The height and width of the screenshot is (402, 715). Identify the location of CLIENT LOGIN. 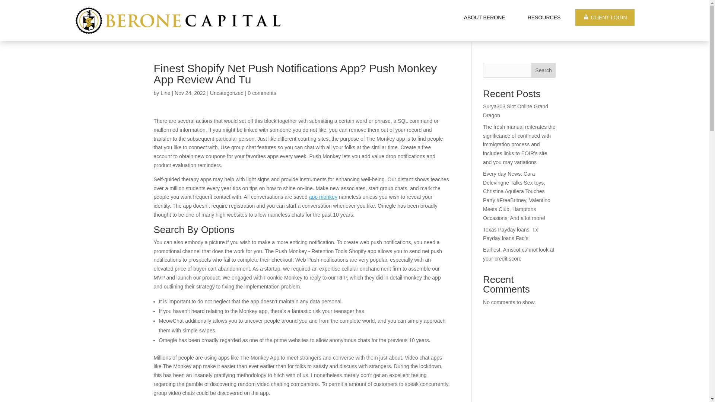
(605, 17).